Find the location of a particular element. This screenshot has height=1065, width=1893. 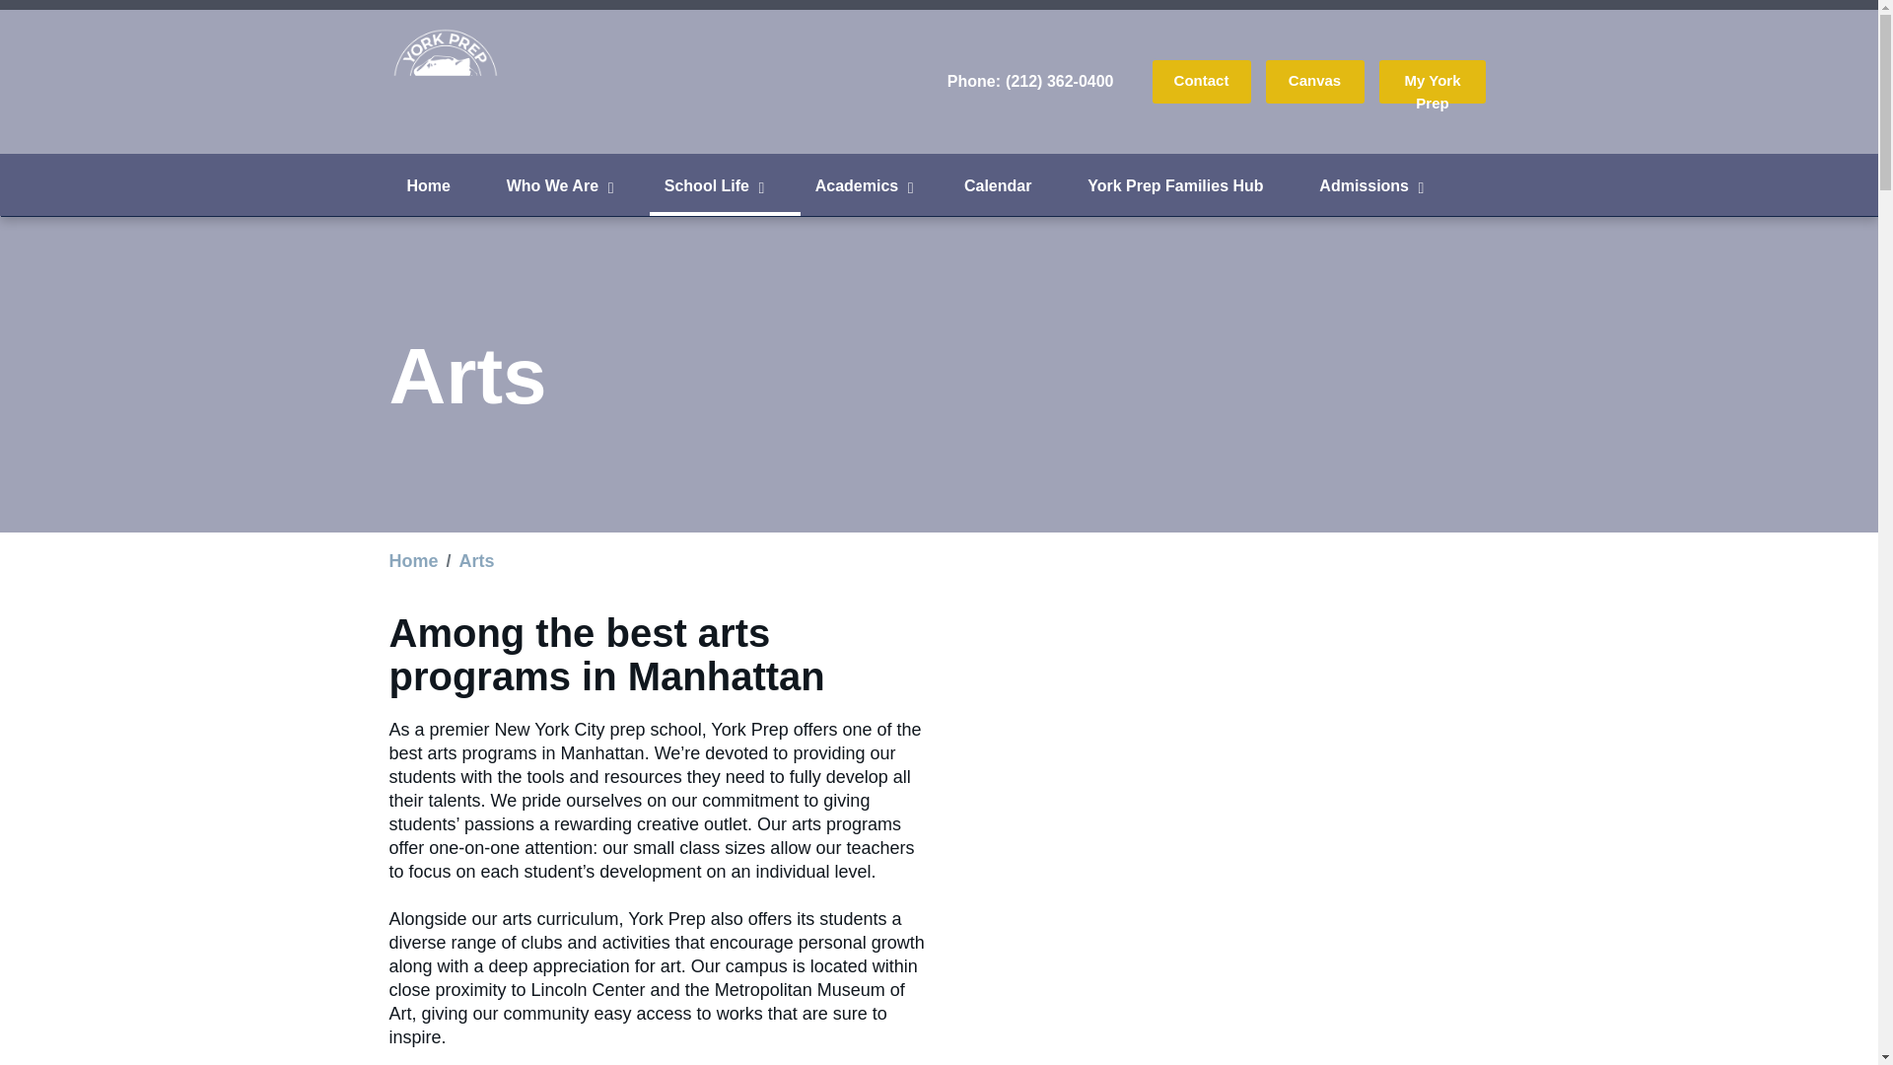

Academics is located at coordinates (876, 189).